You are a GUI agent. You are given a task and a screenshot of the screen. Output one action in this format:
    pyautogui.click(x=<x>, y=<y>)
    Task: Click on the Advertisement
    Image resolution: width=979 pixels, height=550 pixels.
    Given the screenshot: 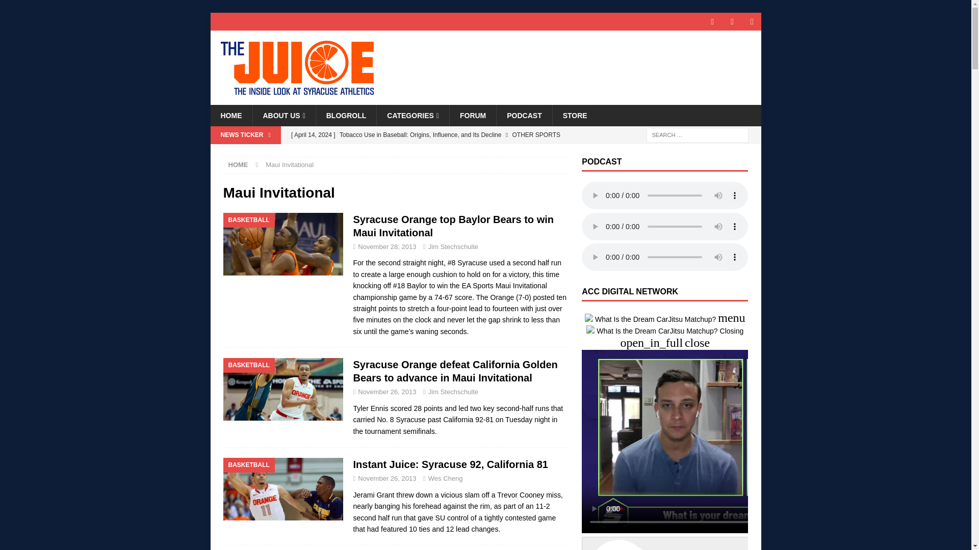 What is the action you would take?
    pyautogui.click(x=584, y=63)
    